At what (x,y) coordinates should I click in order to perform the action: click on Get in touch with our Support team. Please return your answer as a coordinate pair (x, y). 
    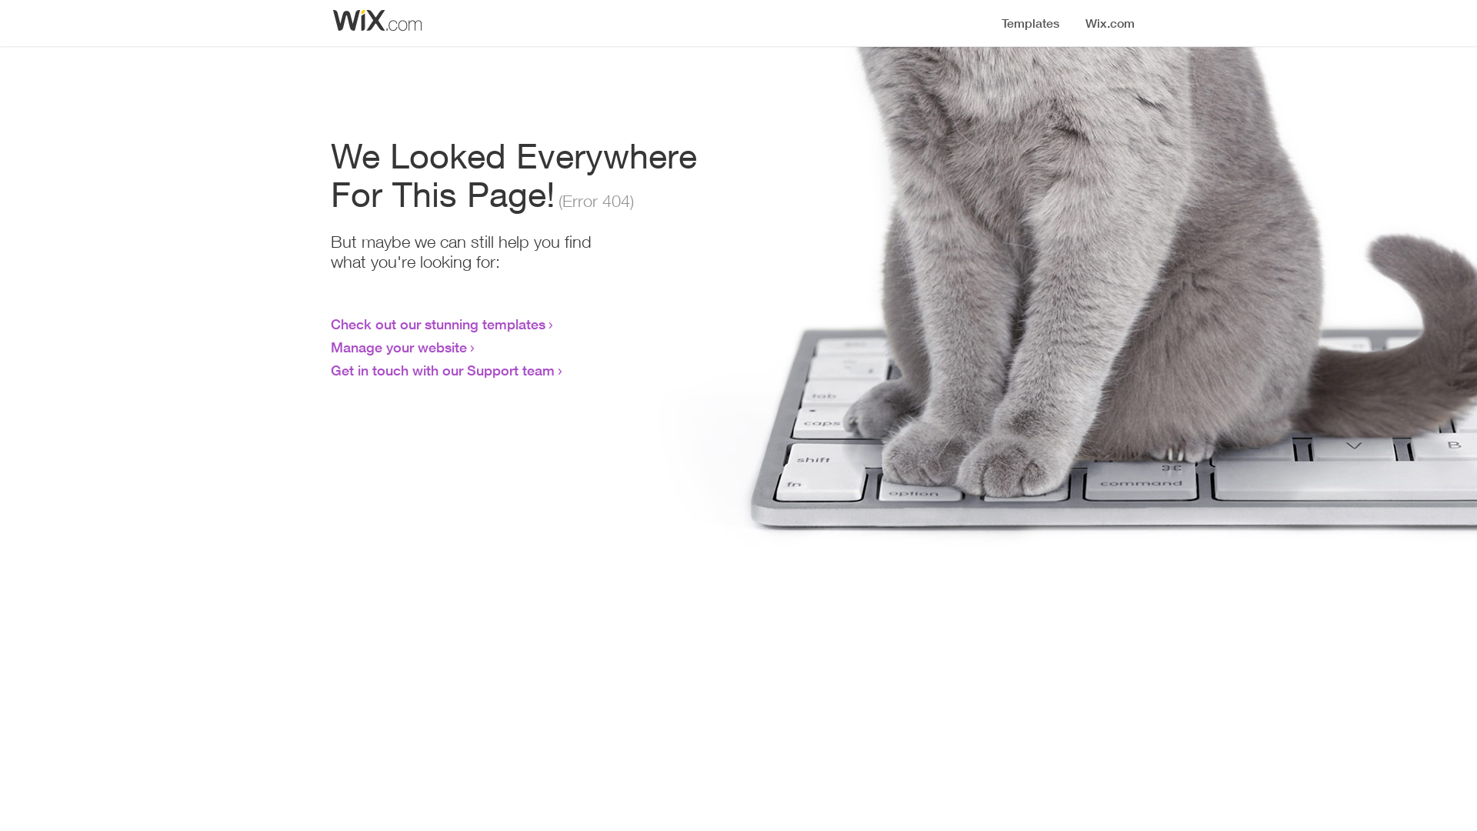
    Looking at the image, I should click on (443, 370).